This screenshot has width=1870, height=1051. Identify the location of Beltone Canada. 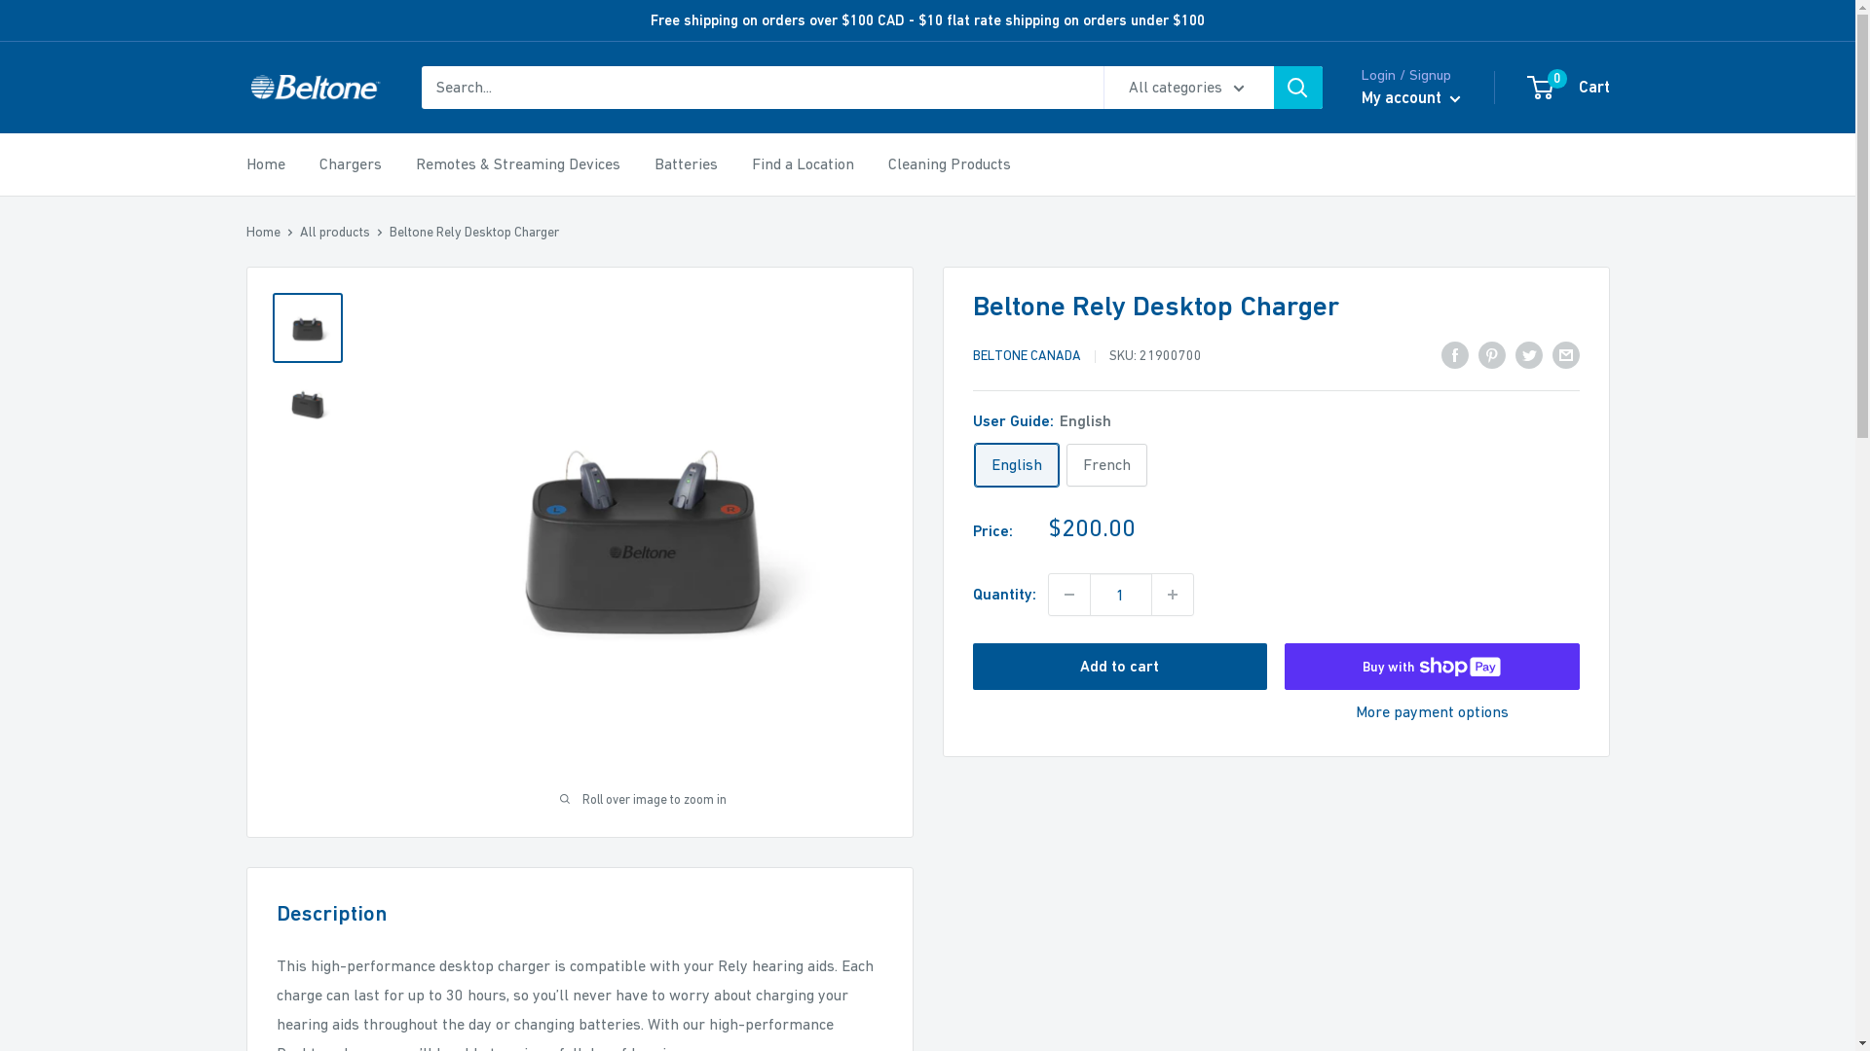
(314, 88).